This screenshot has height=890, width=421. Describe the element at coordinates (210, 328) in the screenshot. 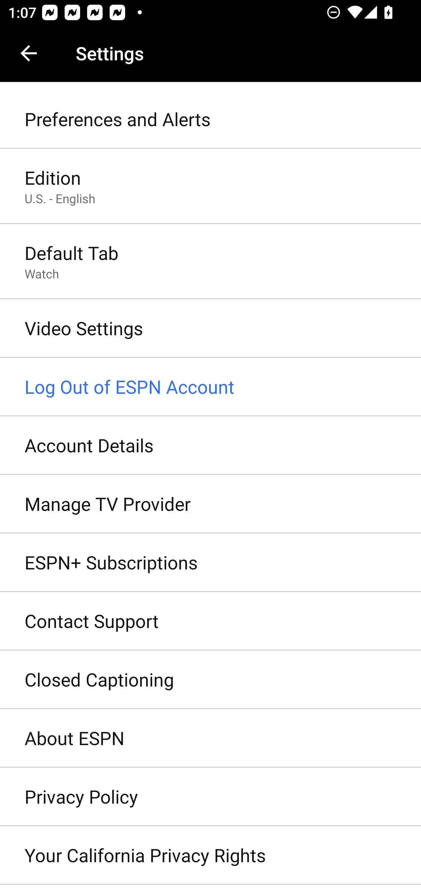

I see `Video Settings` at that location.